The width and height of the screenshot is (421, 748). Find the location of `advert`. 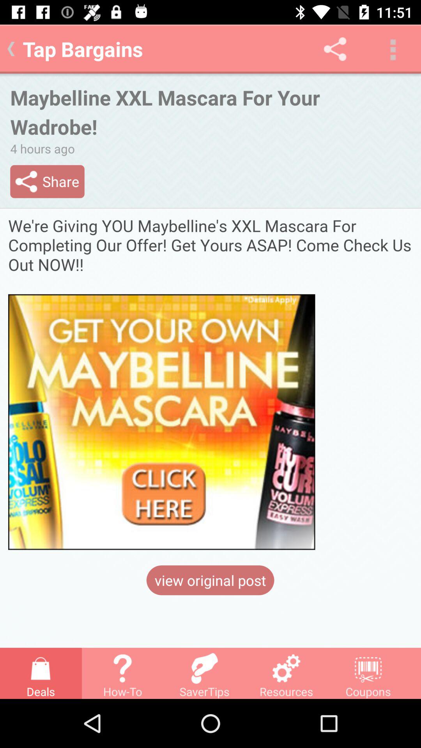

advert is located at coordinates (210, 383).